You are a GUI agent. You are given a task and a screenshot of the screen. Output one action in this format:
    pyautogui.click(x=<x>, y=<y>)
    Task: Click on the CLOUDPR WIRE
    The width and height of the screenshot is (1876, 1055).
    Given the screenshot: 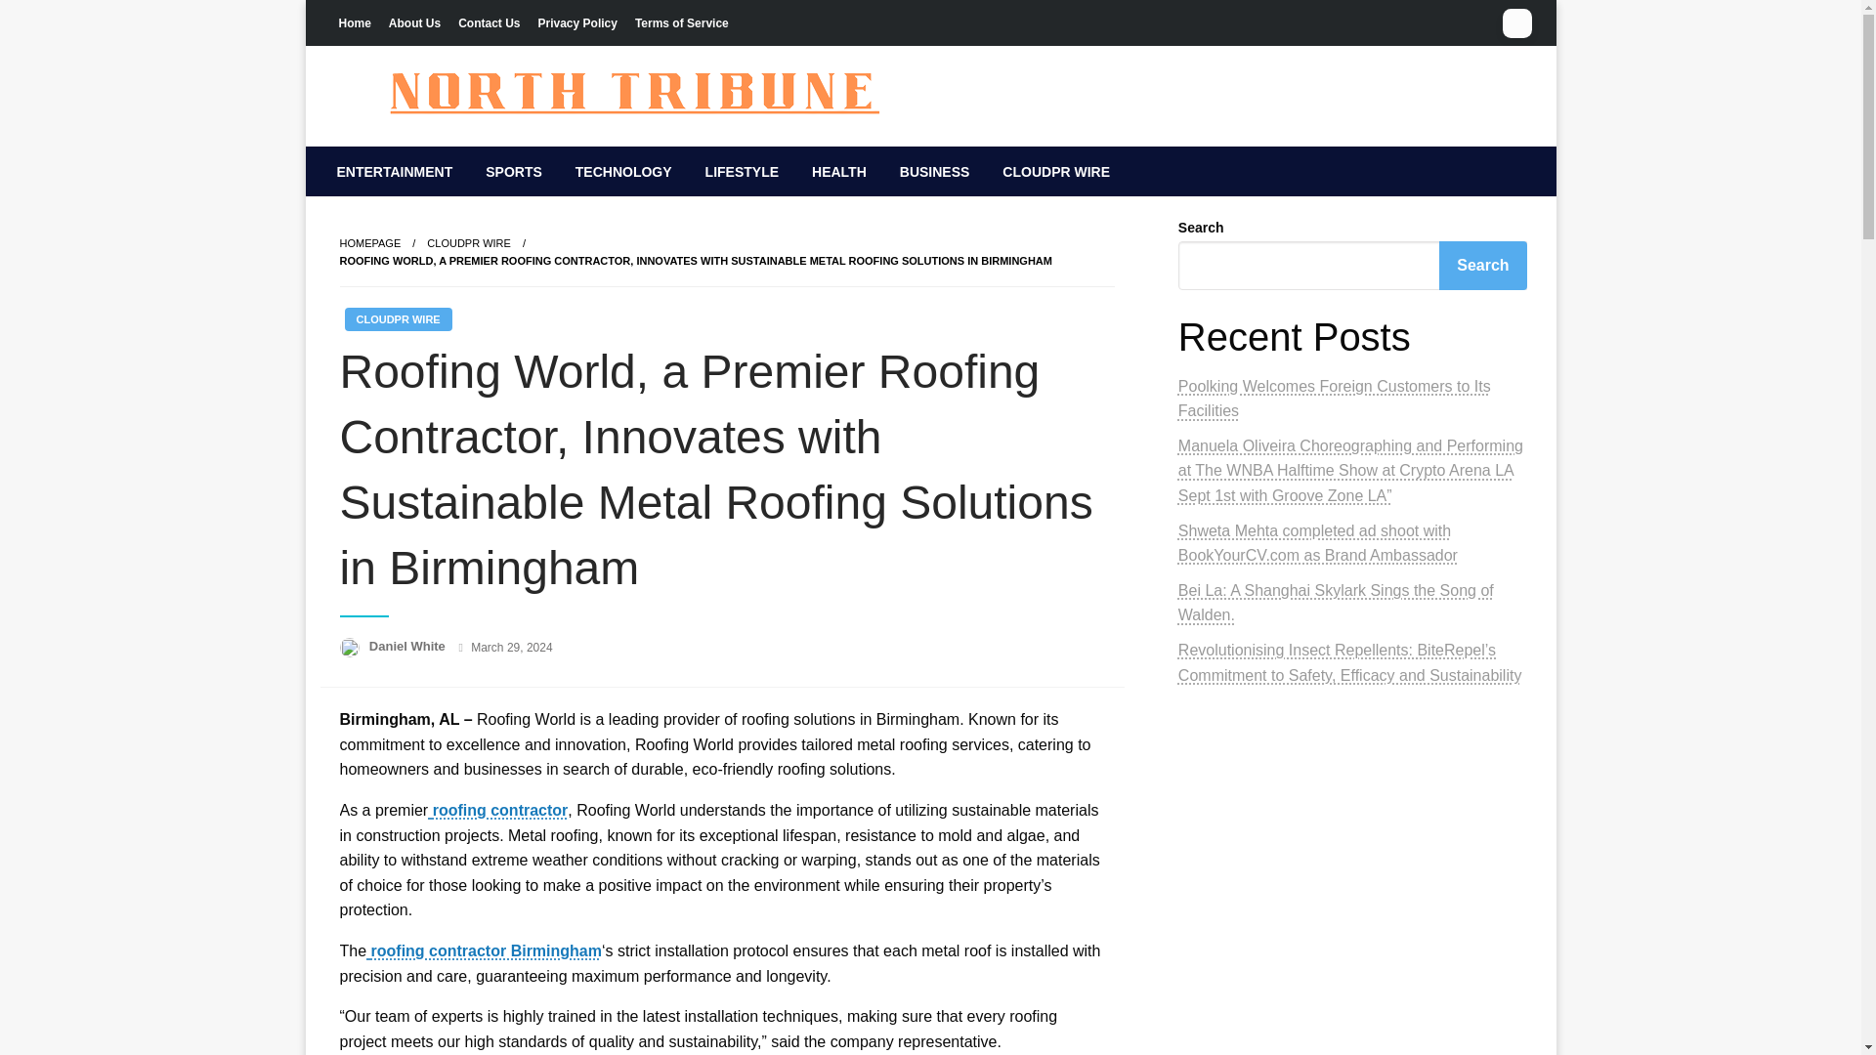 What is the action you would take?
    pyautogui.click(x=397, y=319)
    